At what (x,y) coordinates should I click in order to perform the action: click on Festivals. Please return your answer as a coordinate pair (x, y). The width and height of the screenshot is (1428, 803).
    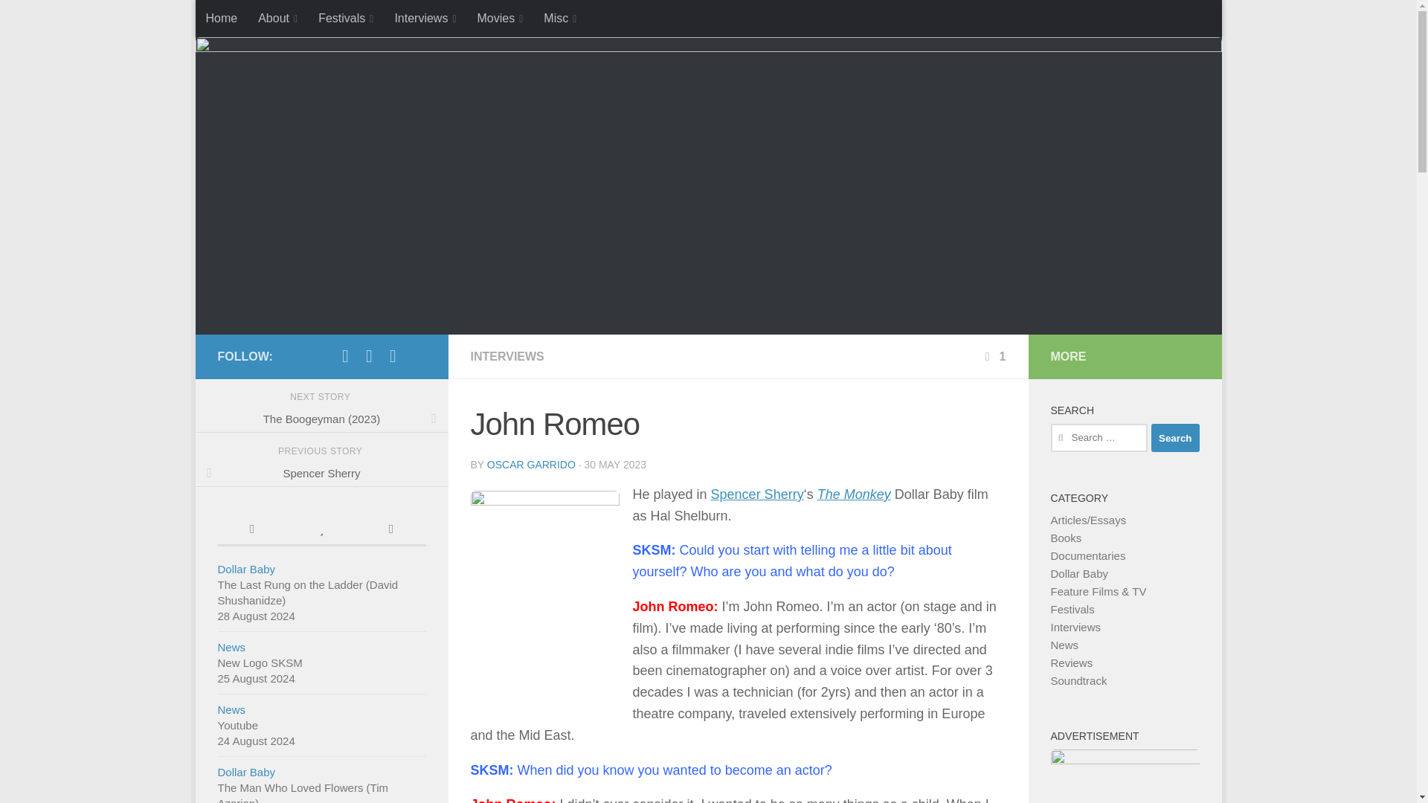
    Looking at the image, I should click on (346, 18).